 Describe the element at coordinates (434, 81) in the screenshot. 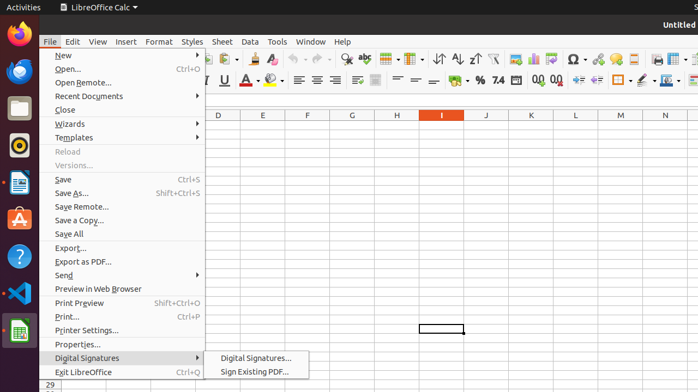

I see `Align Bottom` at that location.